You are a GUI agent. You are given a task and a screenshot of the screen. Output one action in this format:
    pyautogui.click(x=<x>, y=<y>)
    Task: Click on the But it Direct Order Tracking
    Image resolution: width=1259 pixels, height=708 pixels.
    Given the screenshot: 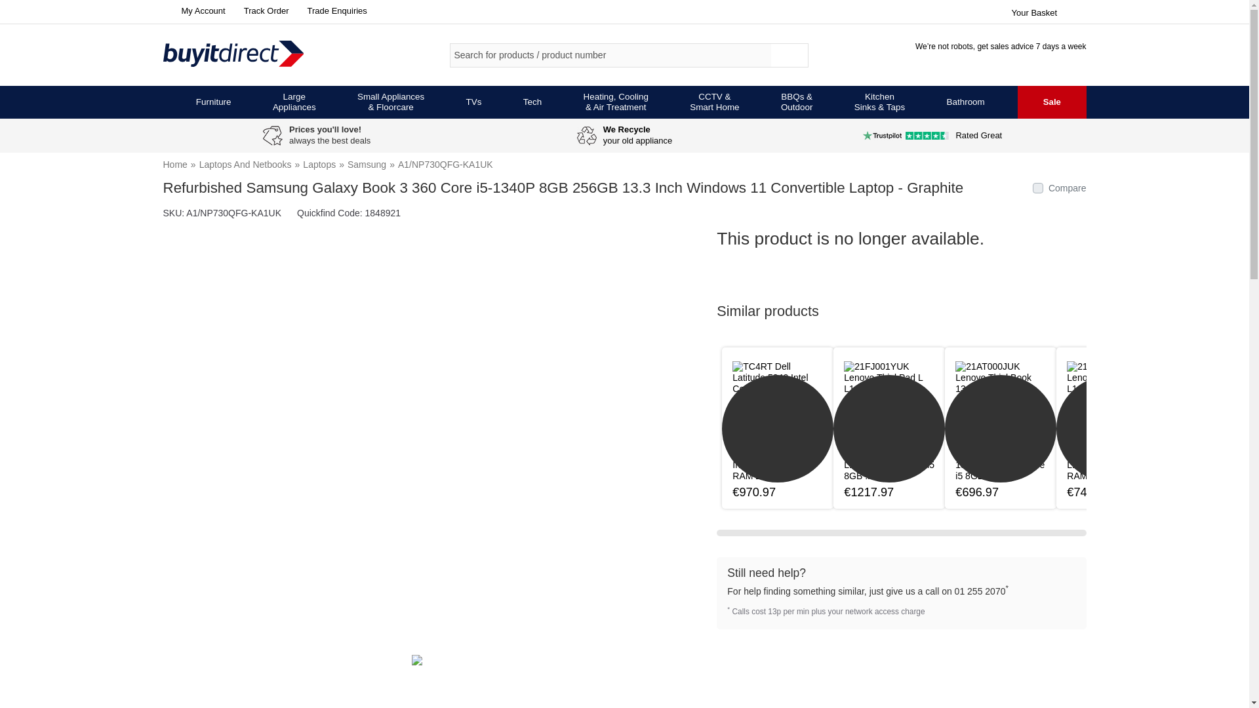 What is the action you would take?
    pyautogui.click(x=264, y=10)
    